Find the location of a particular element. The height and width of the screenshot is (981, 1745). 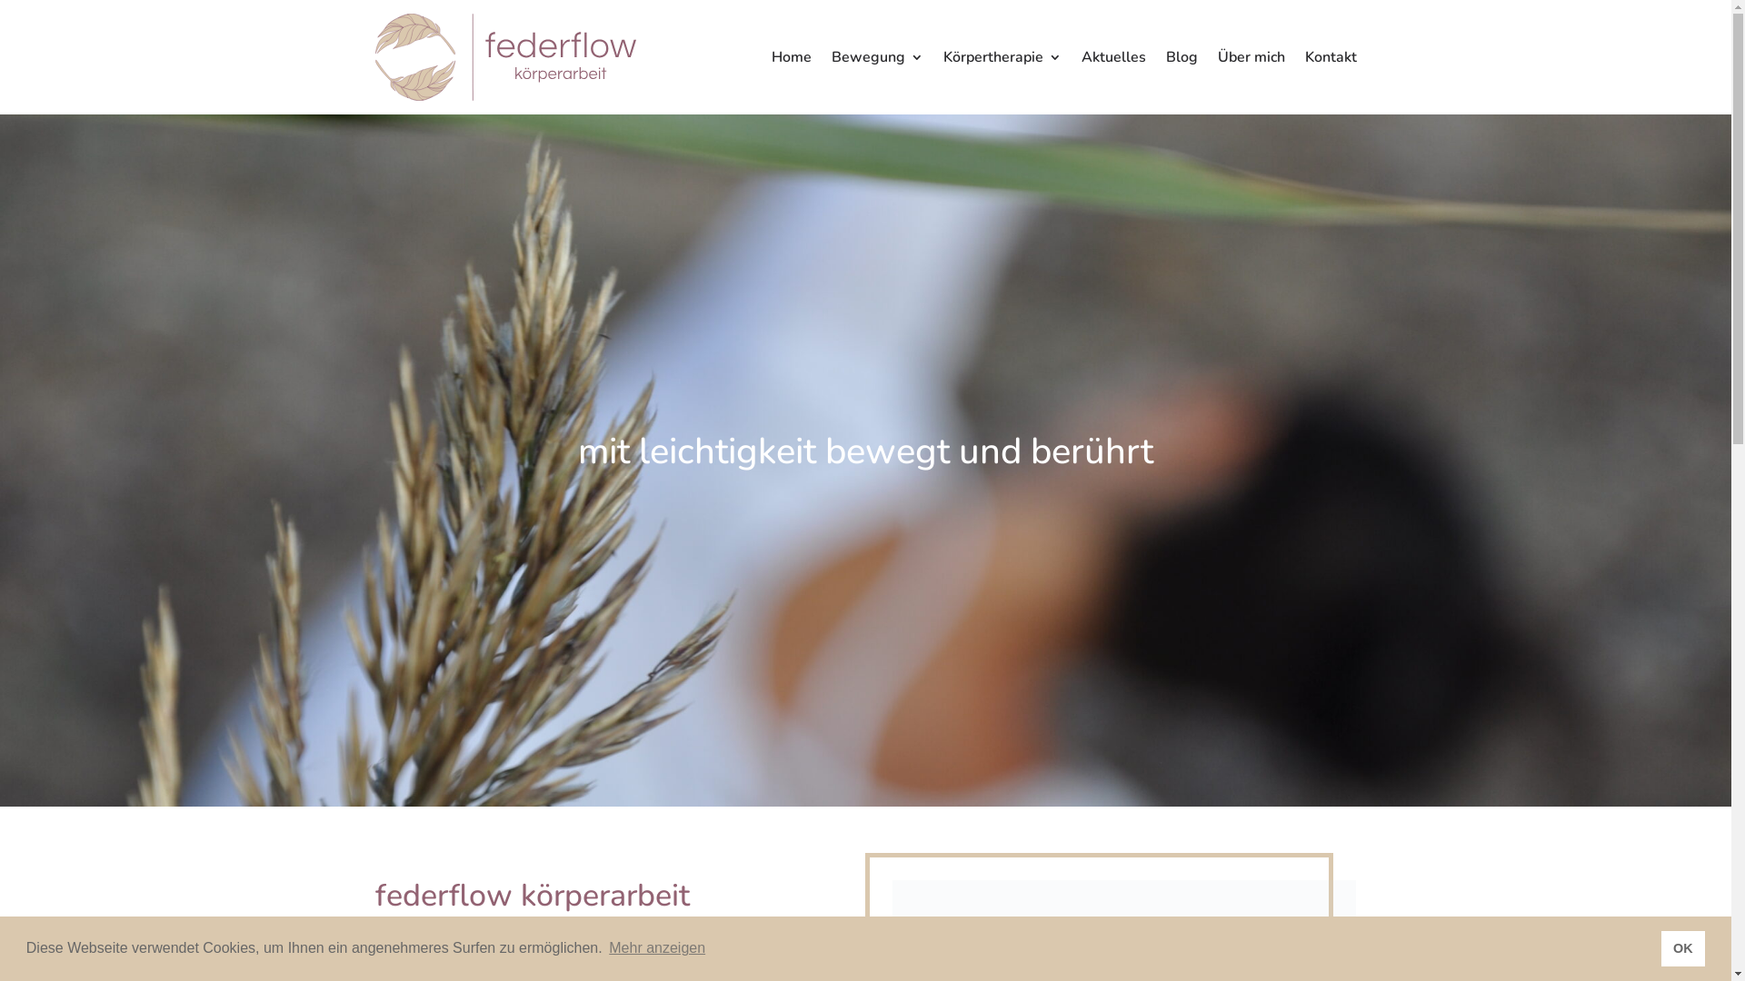

OK is located at coordinates (1683, 948).